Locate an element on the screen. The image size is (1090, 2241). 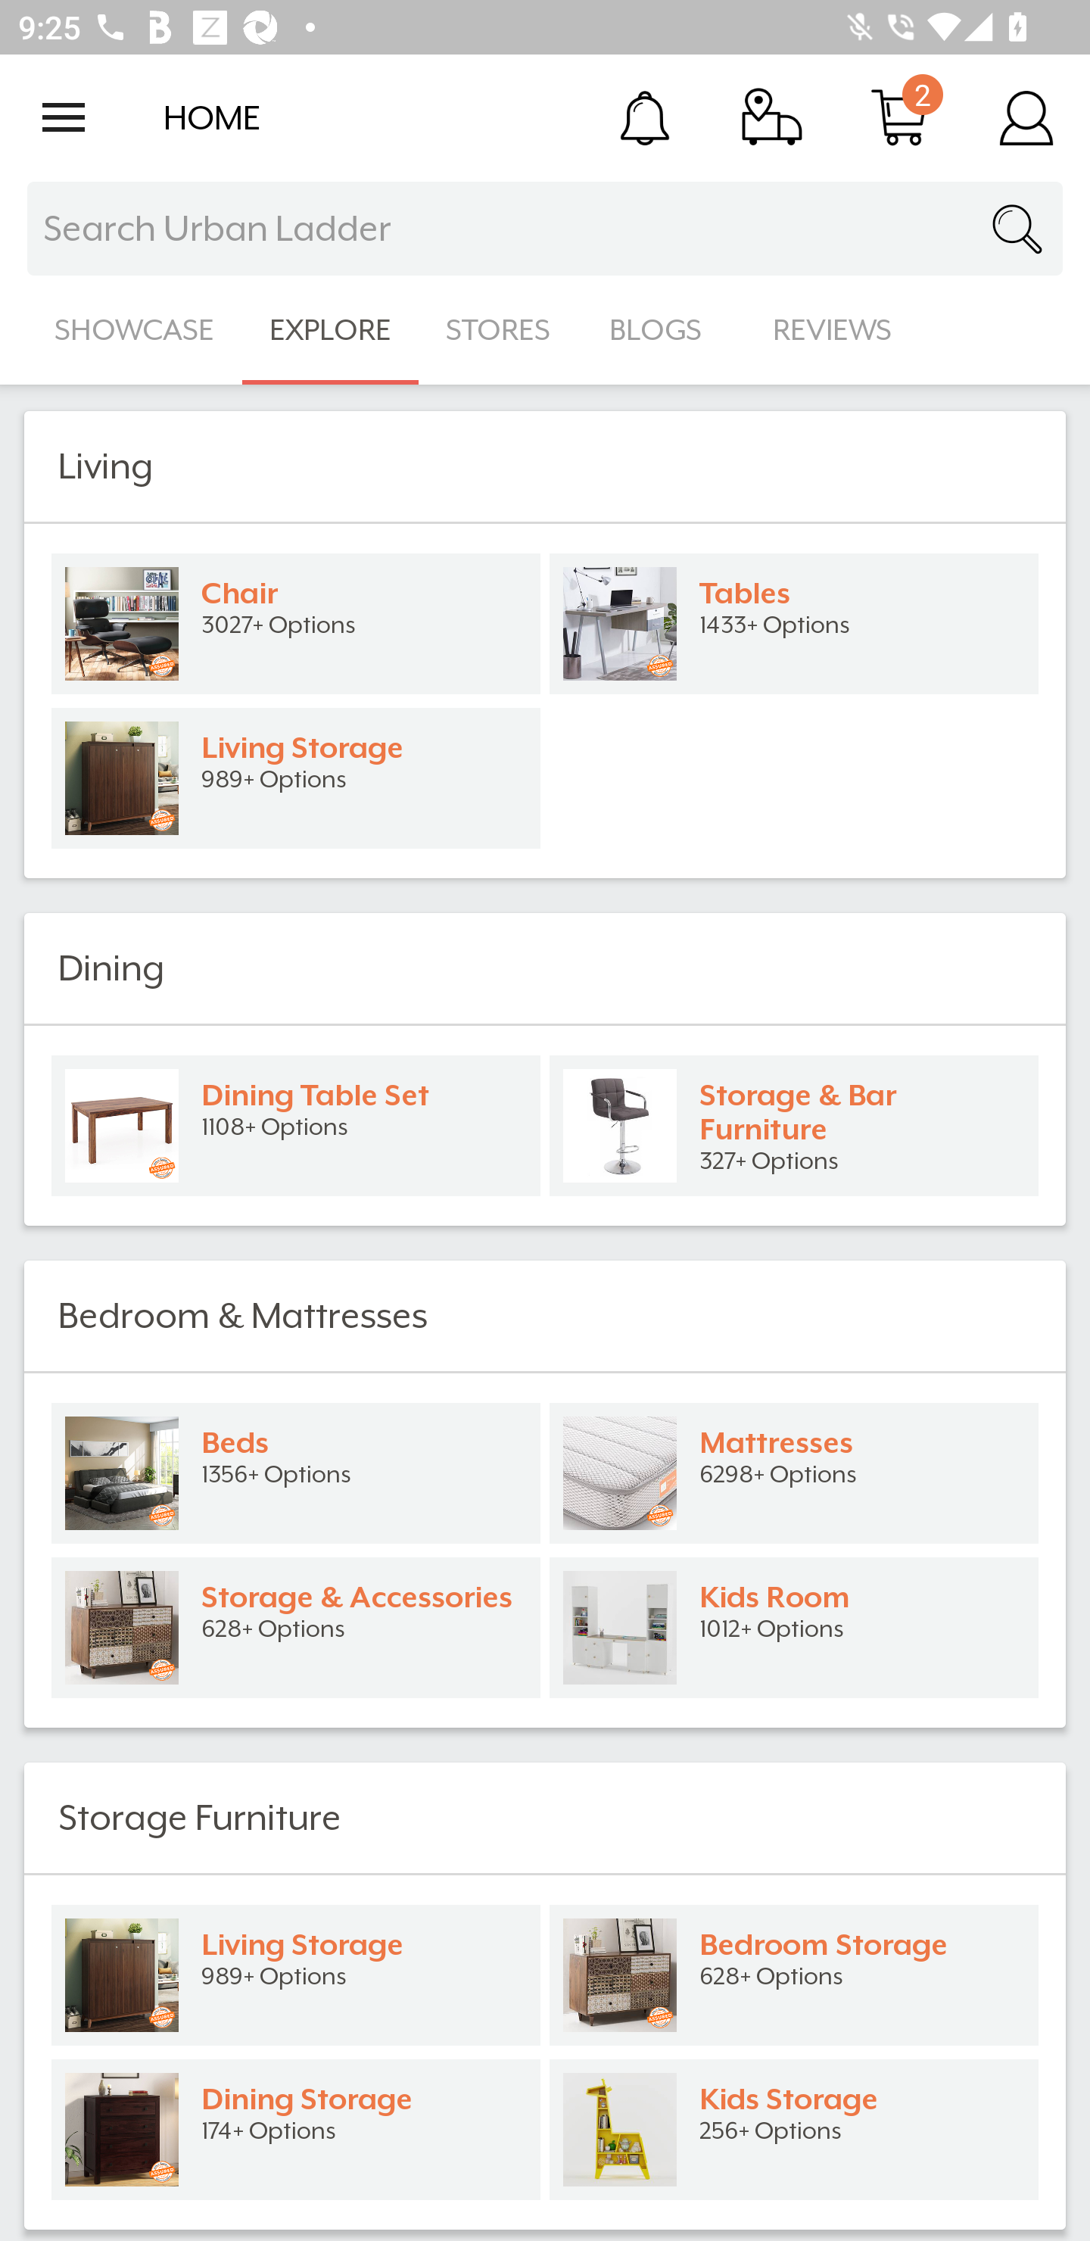
BLOGS is located at coordinates (663, 330).